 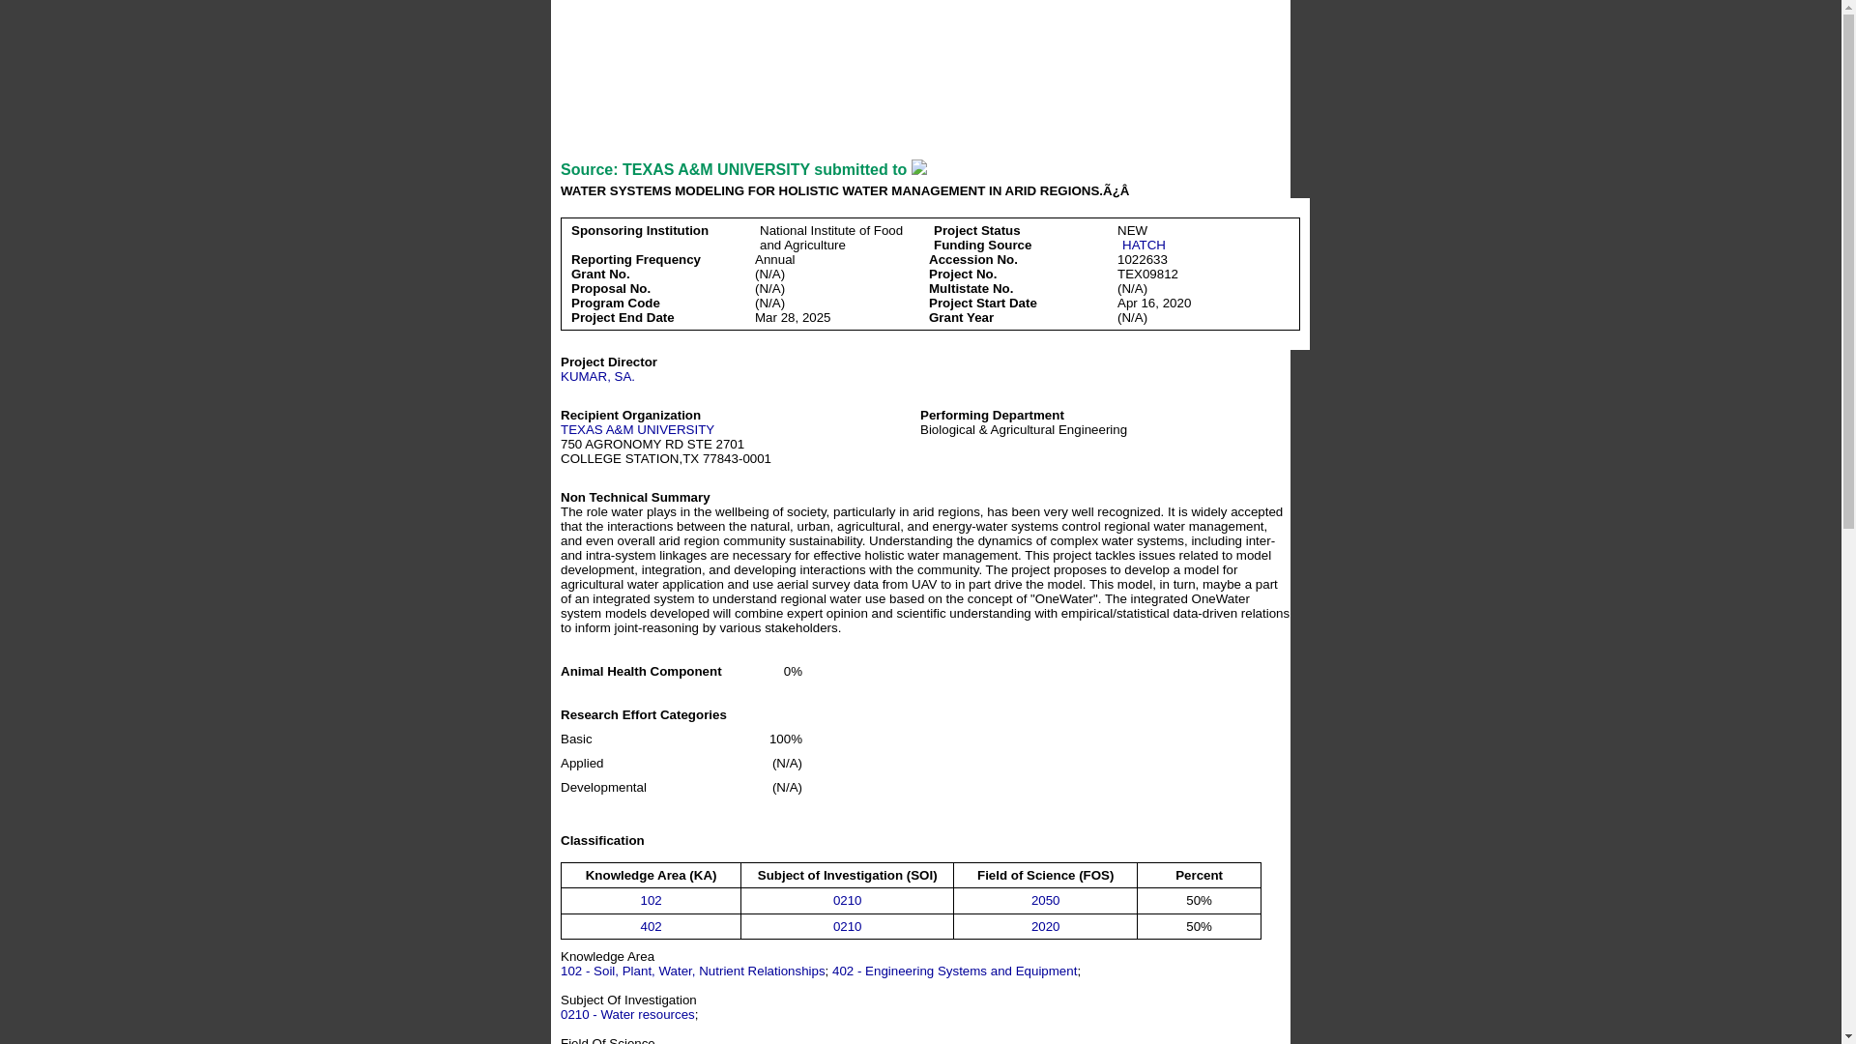 I want to click on Click for more projects with this Funding Source, so click(x=1144, y=246).